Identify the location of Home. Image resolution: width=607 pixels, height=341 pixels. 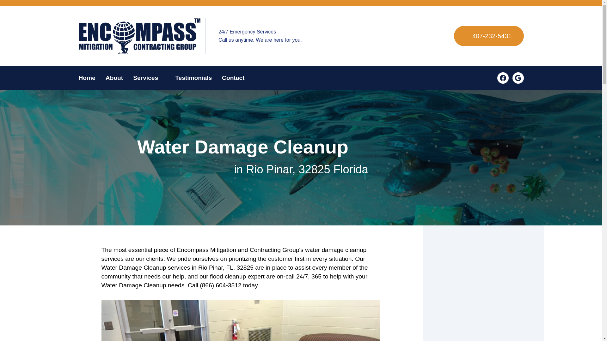
(89, 78).